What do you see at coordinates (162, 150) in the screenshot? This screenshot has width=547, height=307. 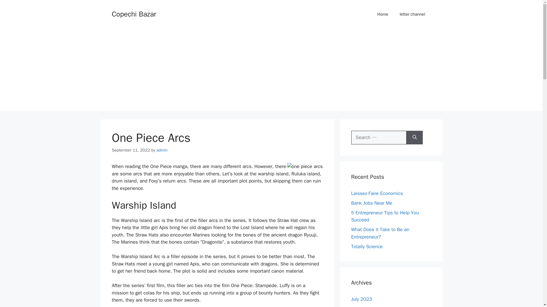 I see `View all posts by admin` at bounding box center [162, 150].